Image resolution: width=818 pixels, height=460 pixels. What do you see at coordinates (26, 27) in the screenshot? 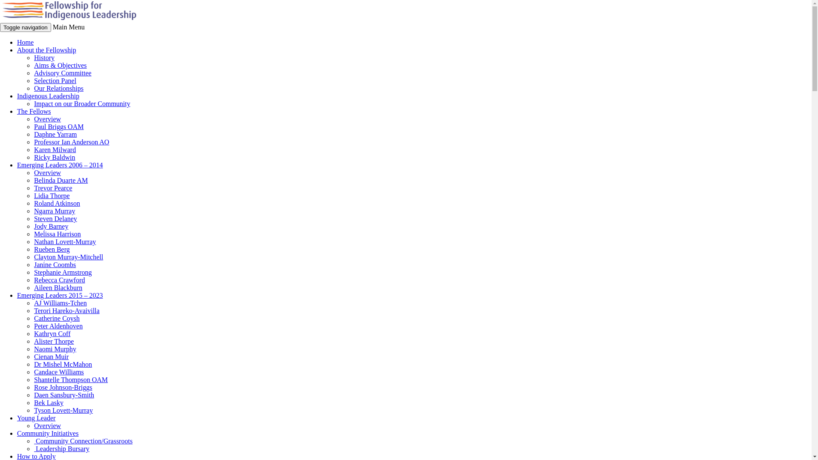
I see `Toggle navigation` at bounding box center [26, 27].